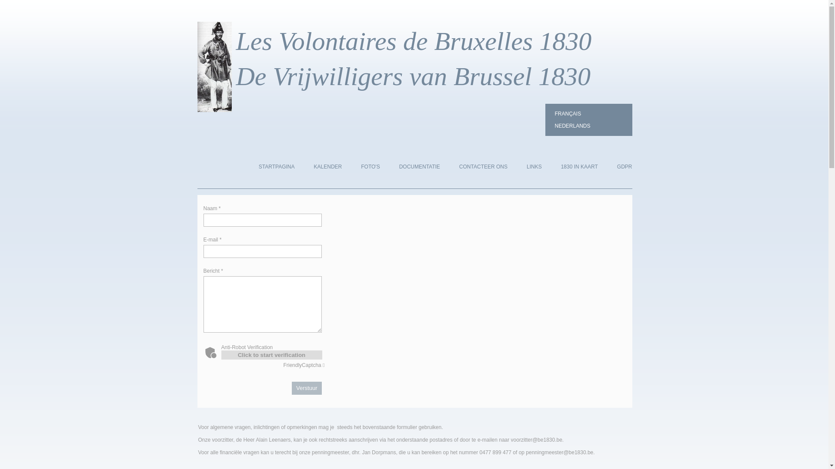 This screenshot has height=469, width=835. I want to click on GDPR, so click(625, 166).